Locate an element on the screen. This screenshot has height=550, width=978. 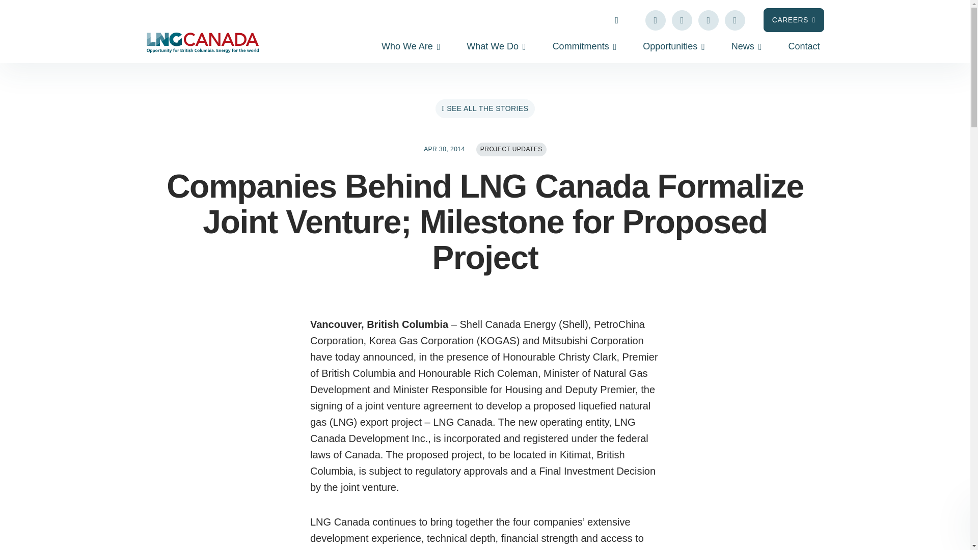
Opportunities is located at coordinates (673, 47).